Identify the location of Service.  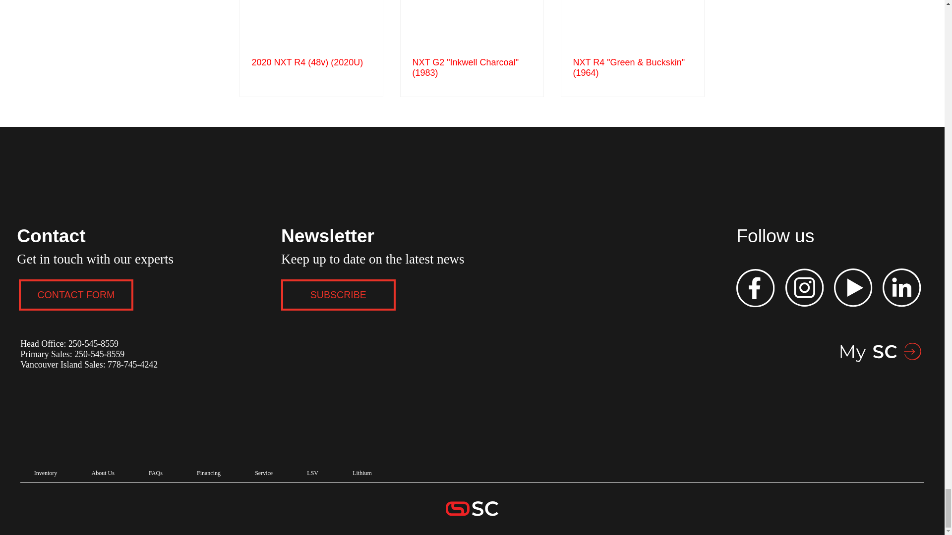
(264, 474).